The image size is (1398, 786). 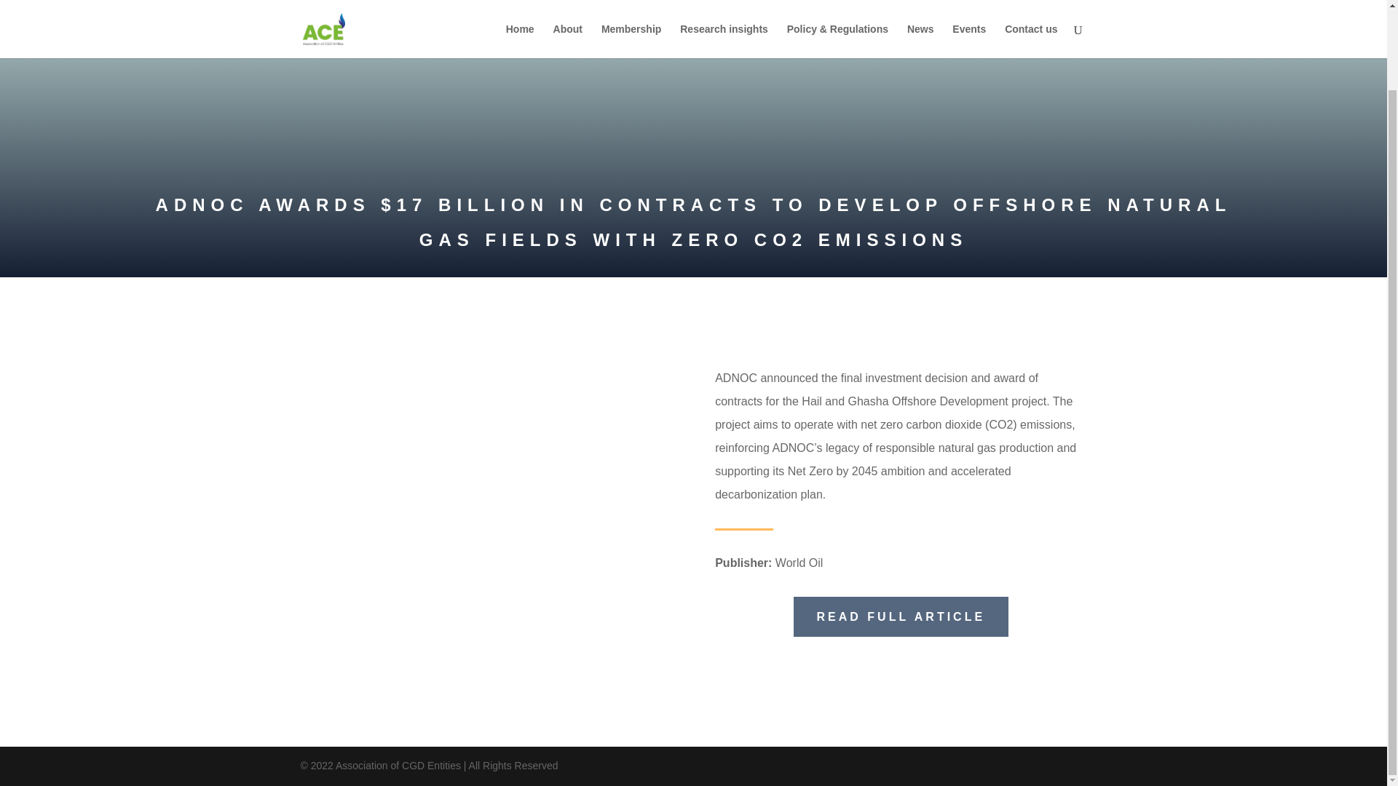 What do you see at coordinates (901, 616) in the screenshot?
I see `READ FULL ARTICLE` at bounding box center [901, 616].